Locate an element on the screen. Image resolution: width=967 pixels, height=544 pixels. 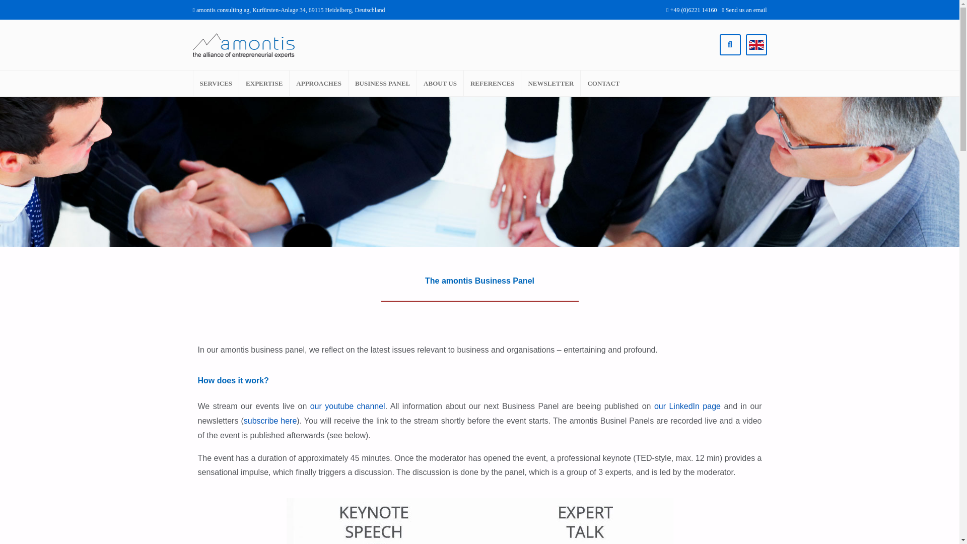
APPROACHES is located at coordinates (318, 84).